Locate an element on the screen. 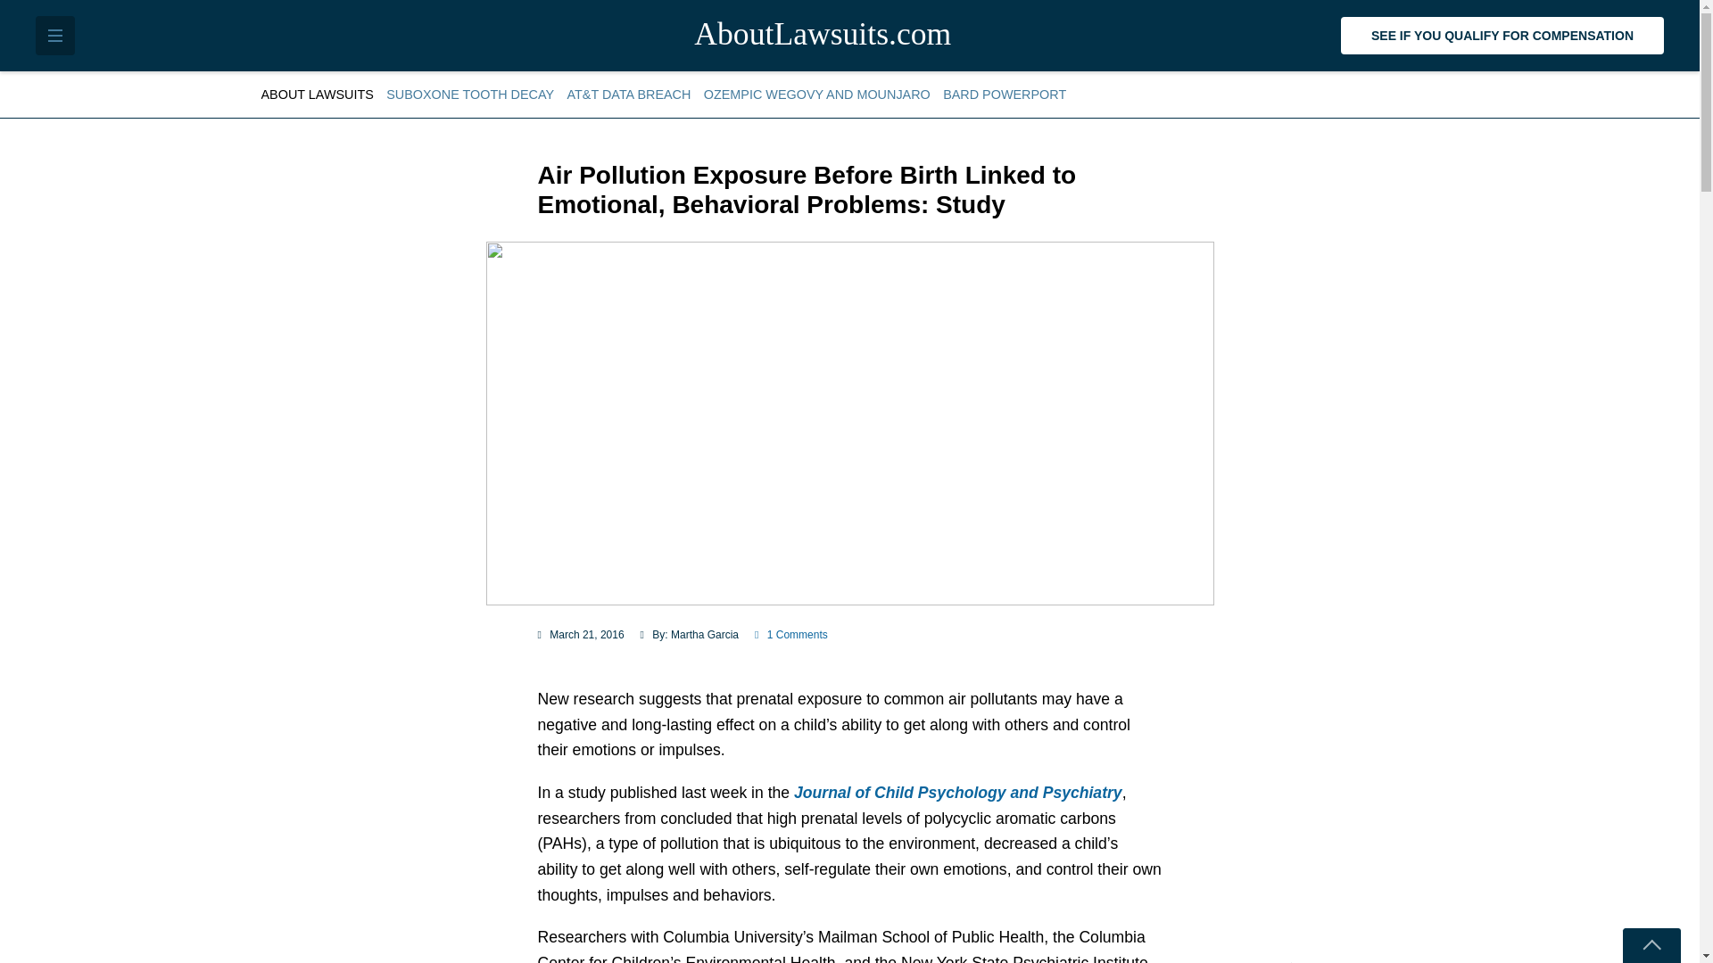 The image size is (1713, 963). Toggle Menu is located at coordinates (55, 36).